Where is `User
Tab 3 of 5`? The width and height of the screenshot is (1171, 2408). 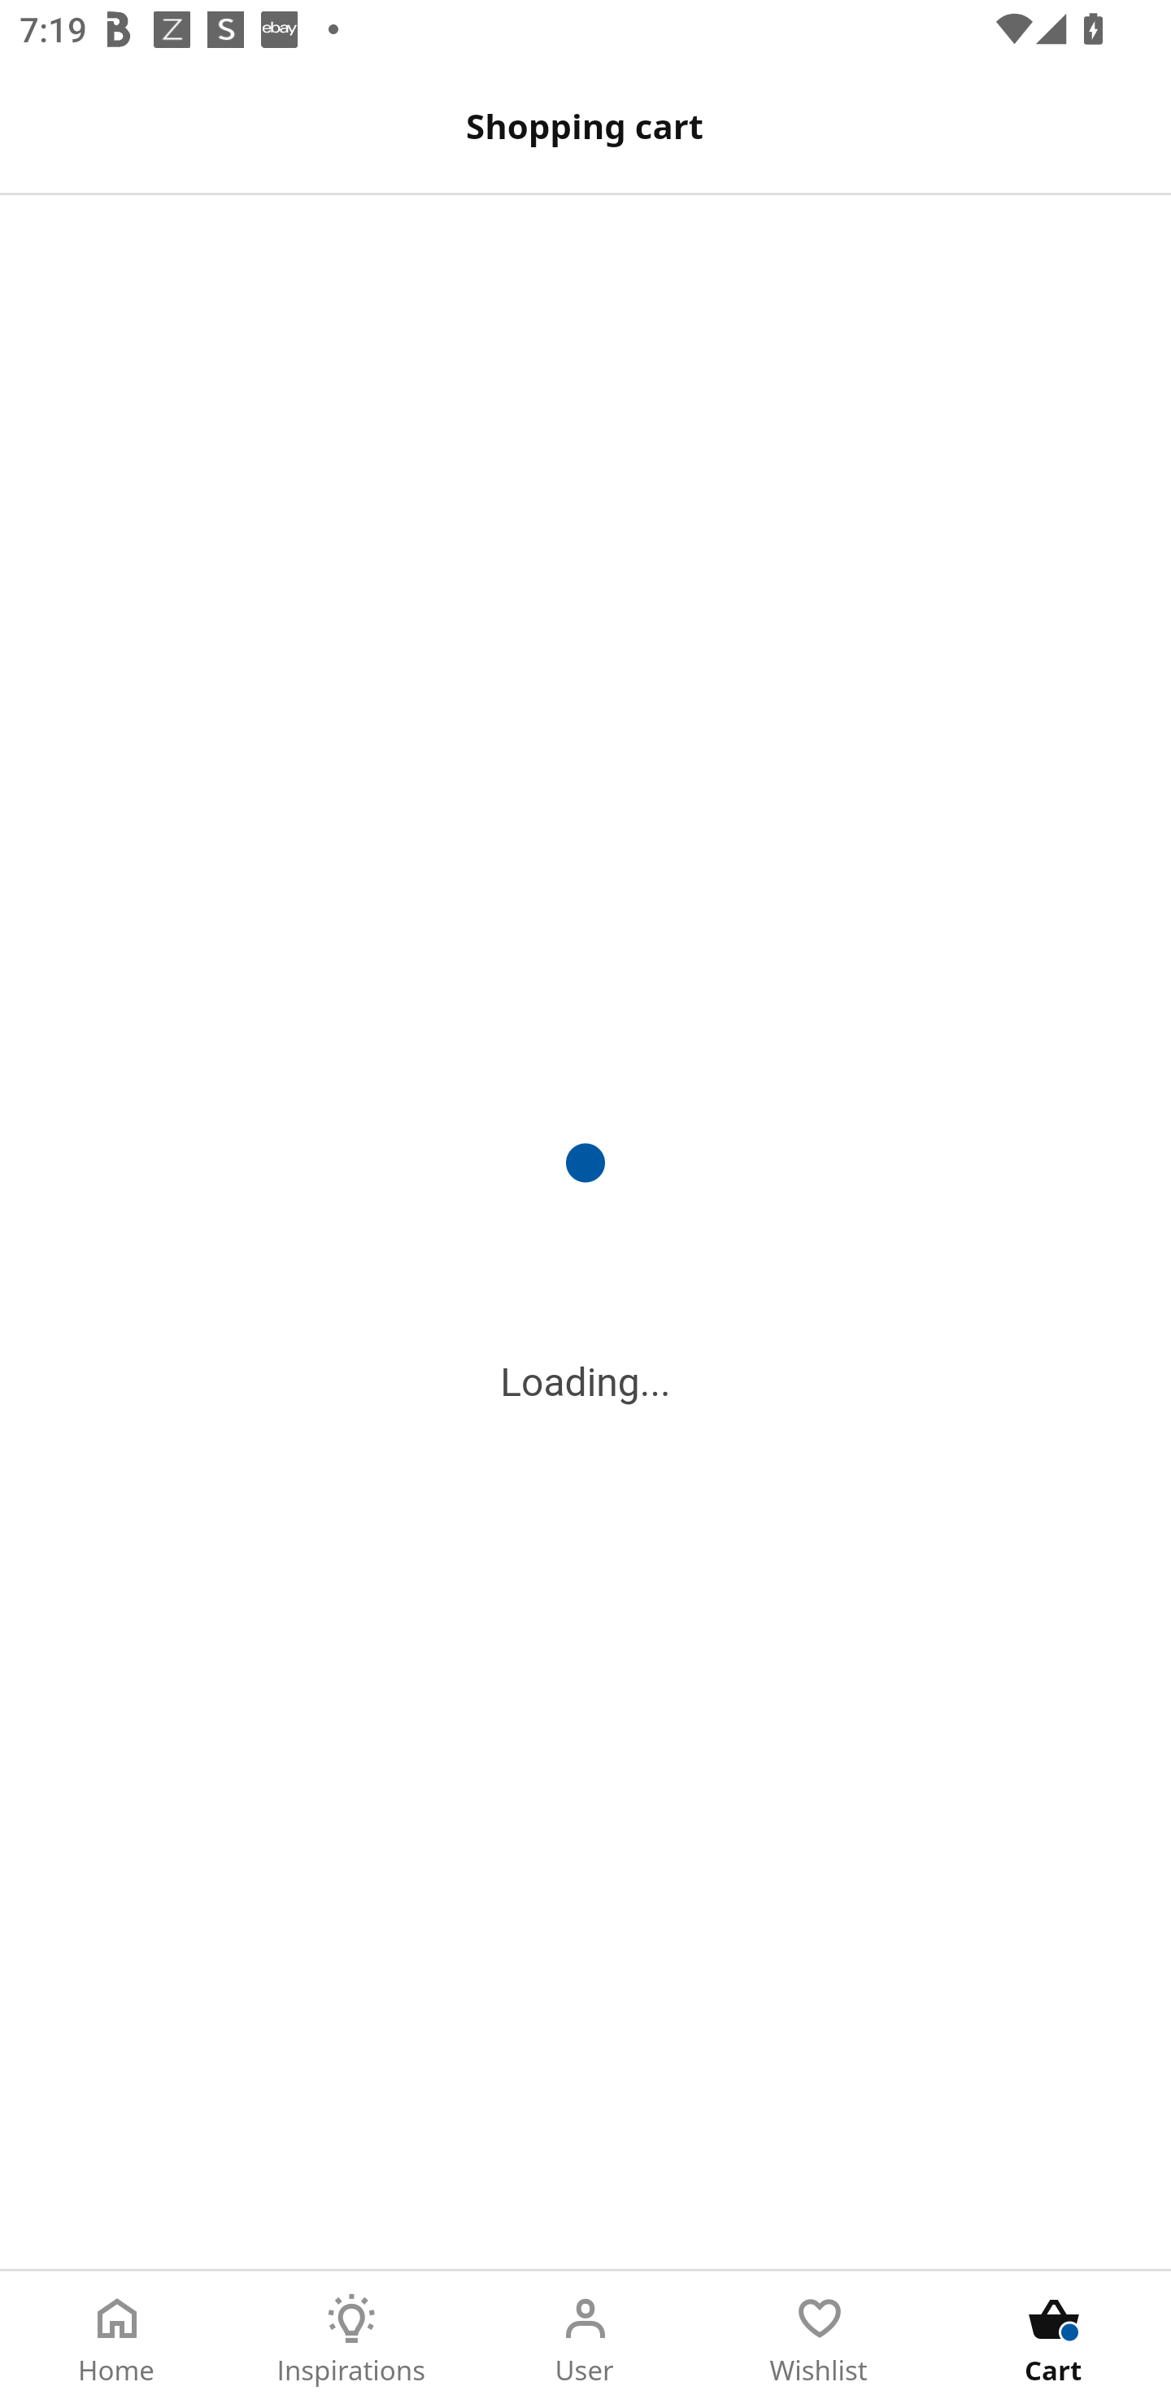 User
Tab 3 of 5 is located at coordinates (585, 2340).